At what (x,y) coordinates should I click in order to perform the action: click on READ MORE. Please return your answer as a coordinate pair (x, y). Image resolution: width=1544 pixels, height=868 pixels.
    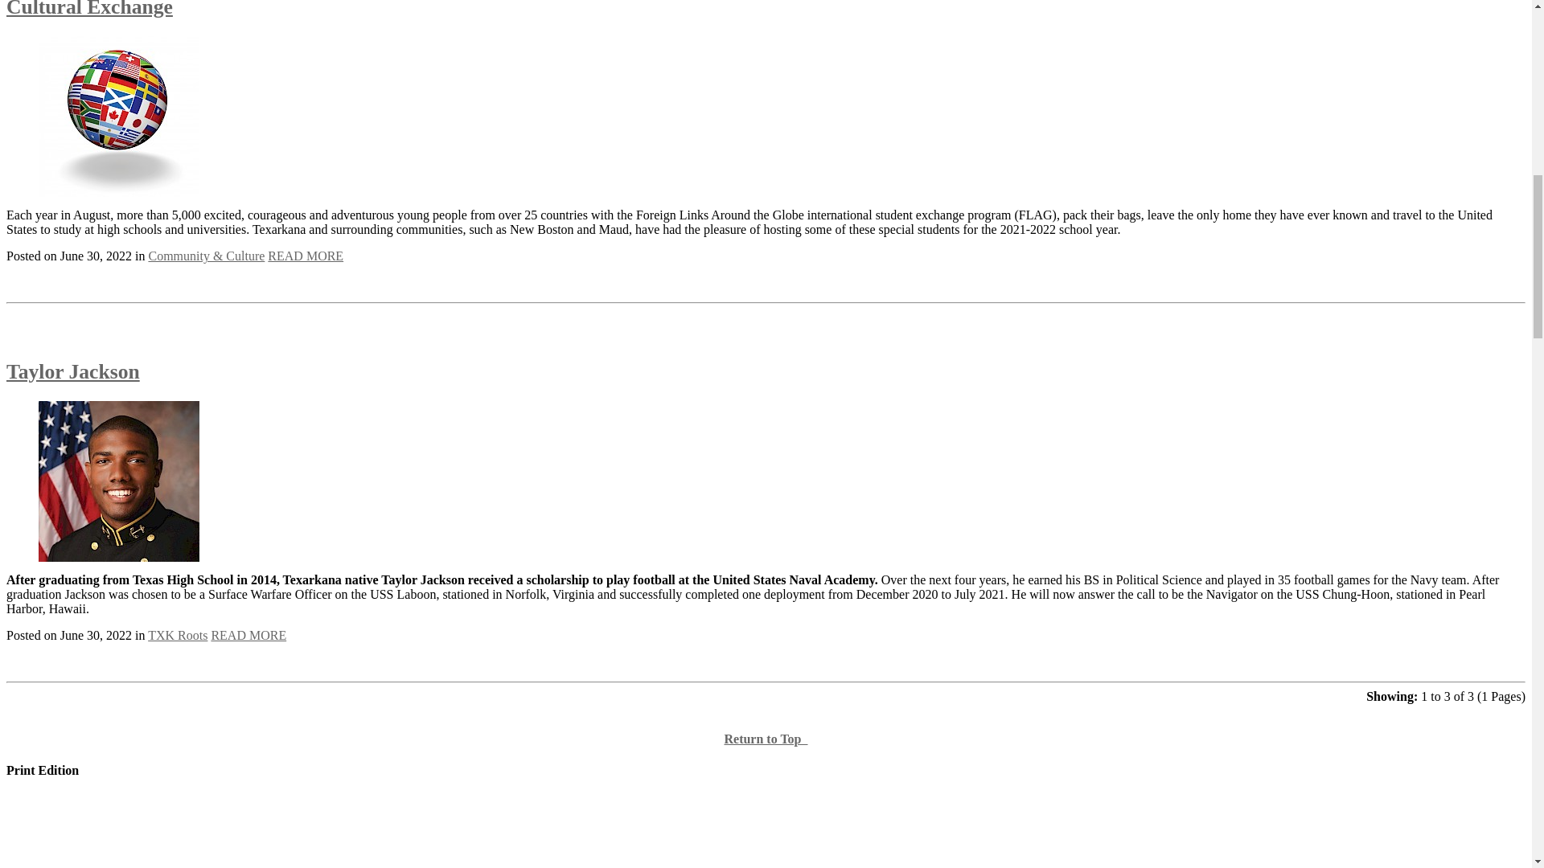
    Looking at the image, I should click on (248, 635).